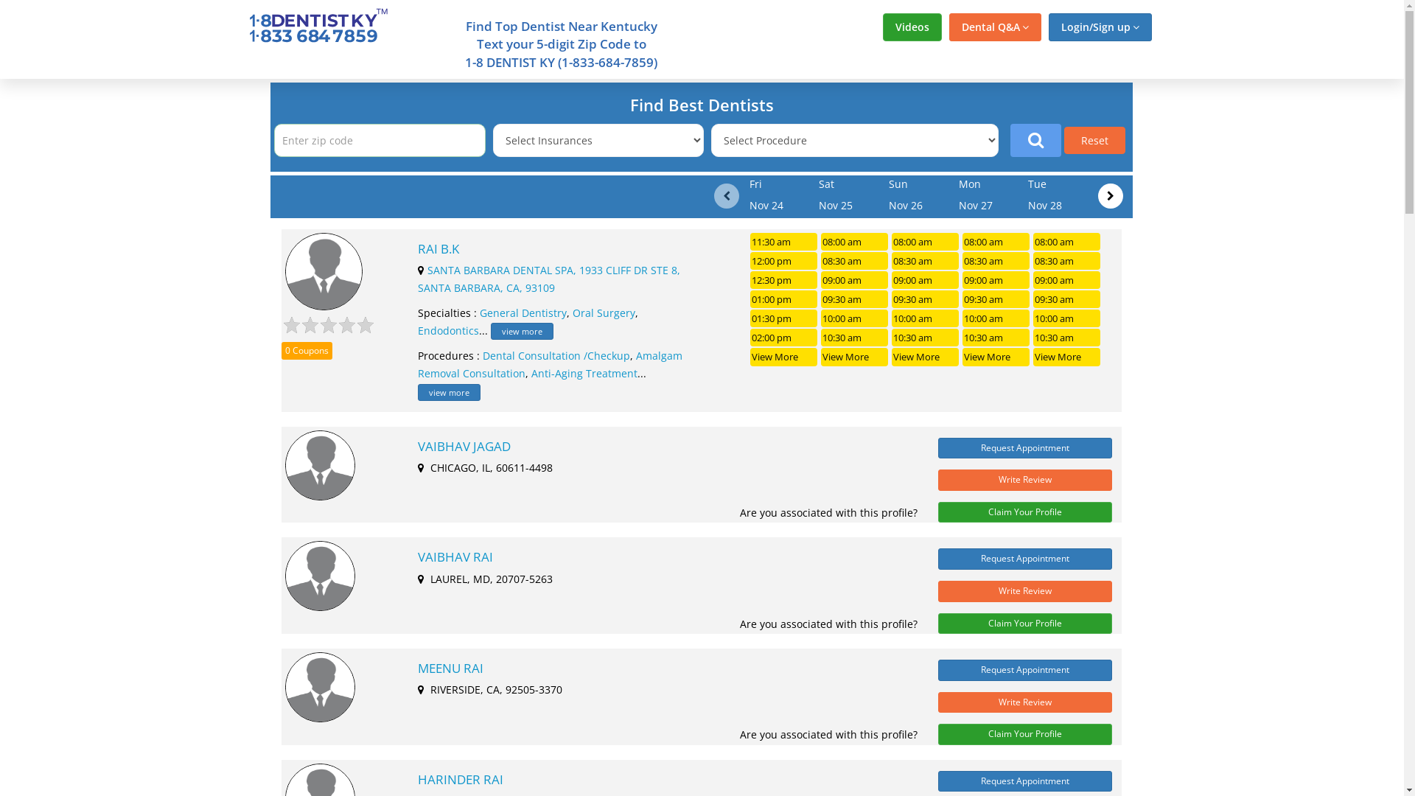 This screenshot has height=796, width=1415. Describe the element at coordinates (660, 668) in the screenshot. I see `MEENU RAI` at that location.